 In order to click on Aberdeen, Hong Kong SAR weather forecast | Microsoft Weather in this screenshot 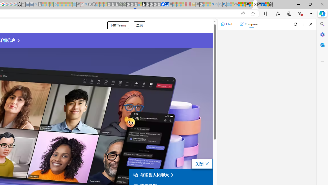, I will do `click(243, 5)`.